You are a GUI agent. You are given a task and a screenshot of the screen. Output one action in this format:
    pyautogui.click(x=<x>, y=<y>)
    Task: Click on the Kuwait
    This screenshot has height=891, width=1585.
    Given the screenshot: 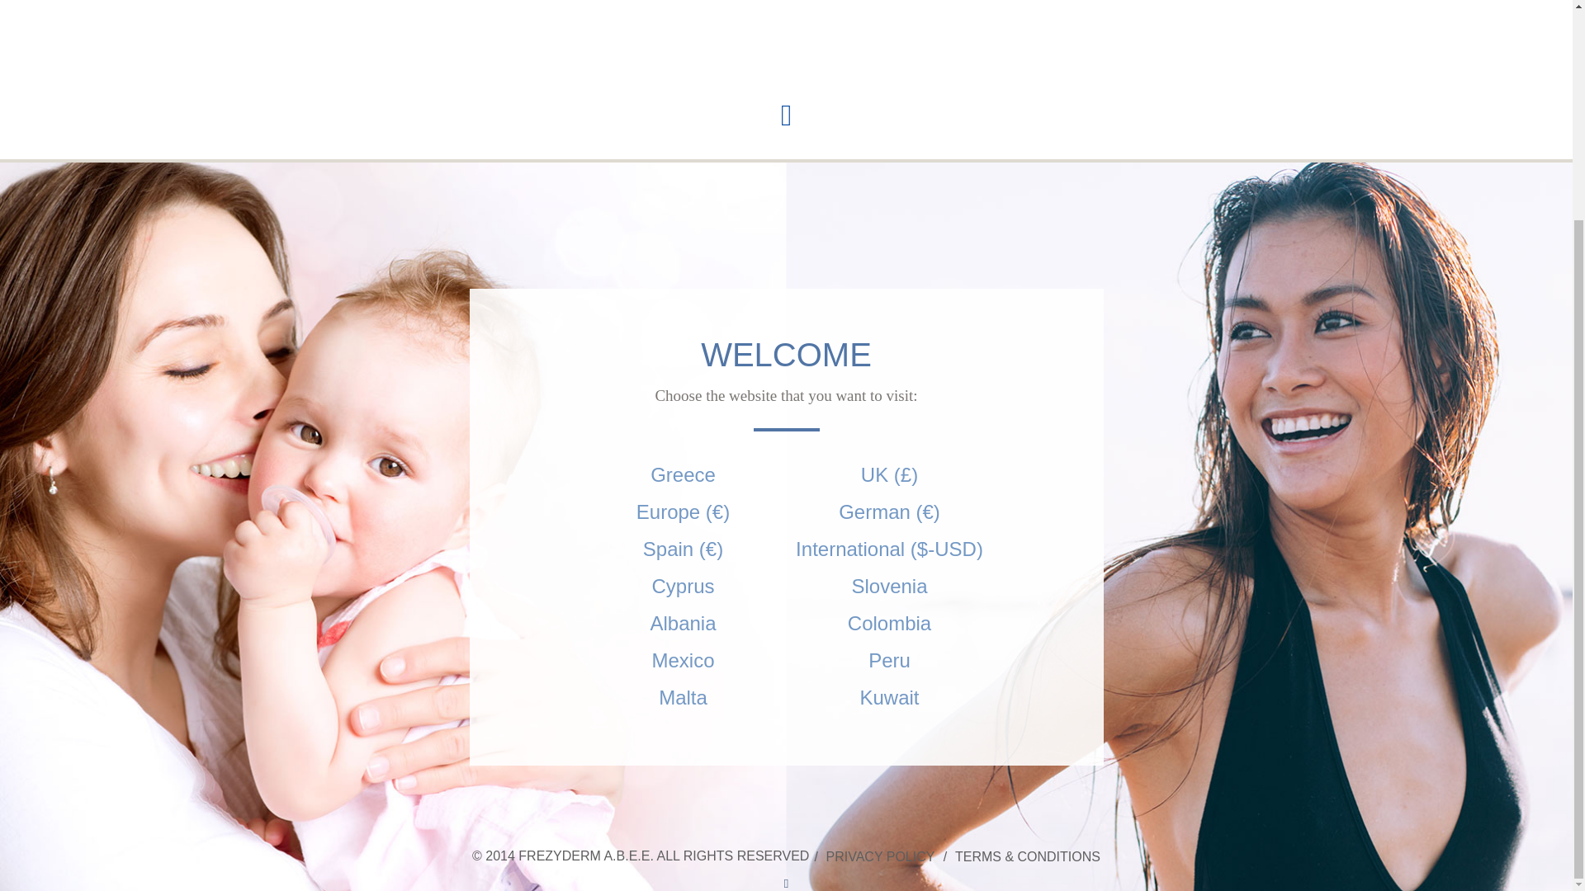 What is the action you would take?
    pyautogui.click(x=888, y=416)
    